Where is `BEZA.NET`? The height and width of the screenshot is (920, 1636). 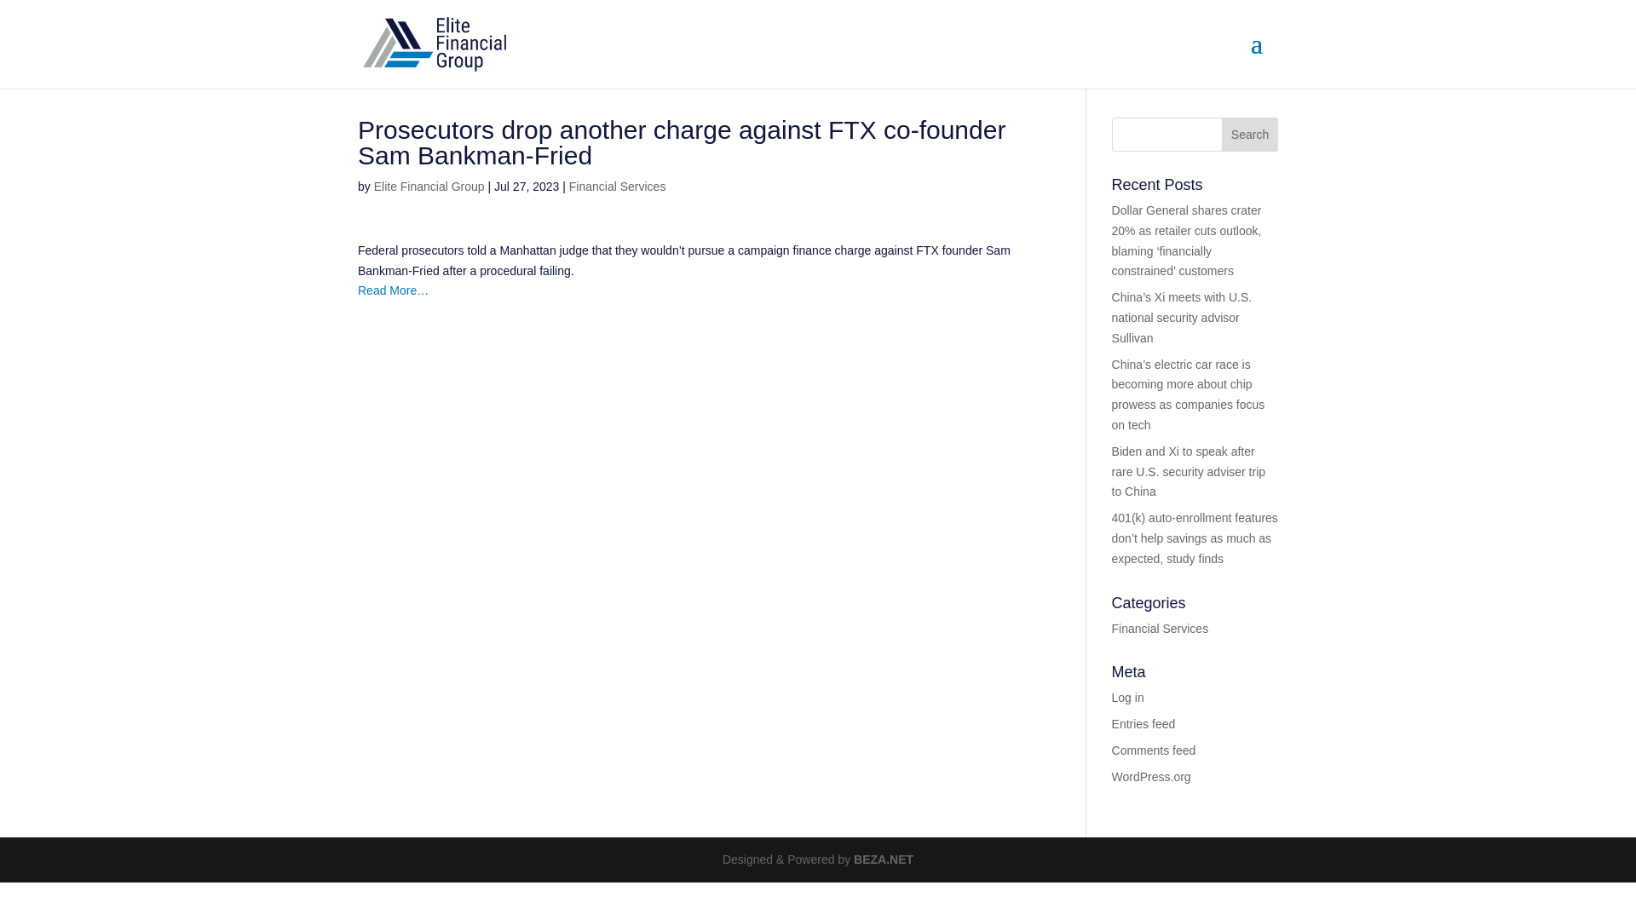
BEZA.NET is located at coordinates (883, 860).